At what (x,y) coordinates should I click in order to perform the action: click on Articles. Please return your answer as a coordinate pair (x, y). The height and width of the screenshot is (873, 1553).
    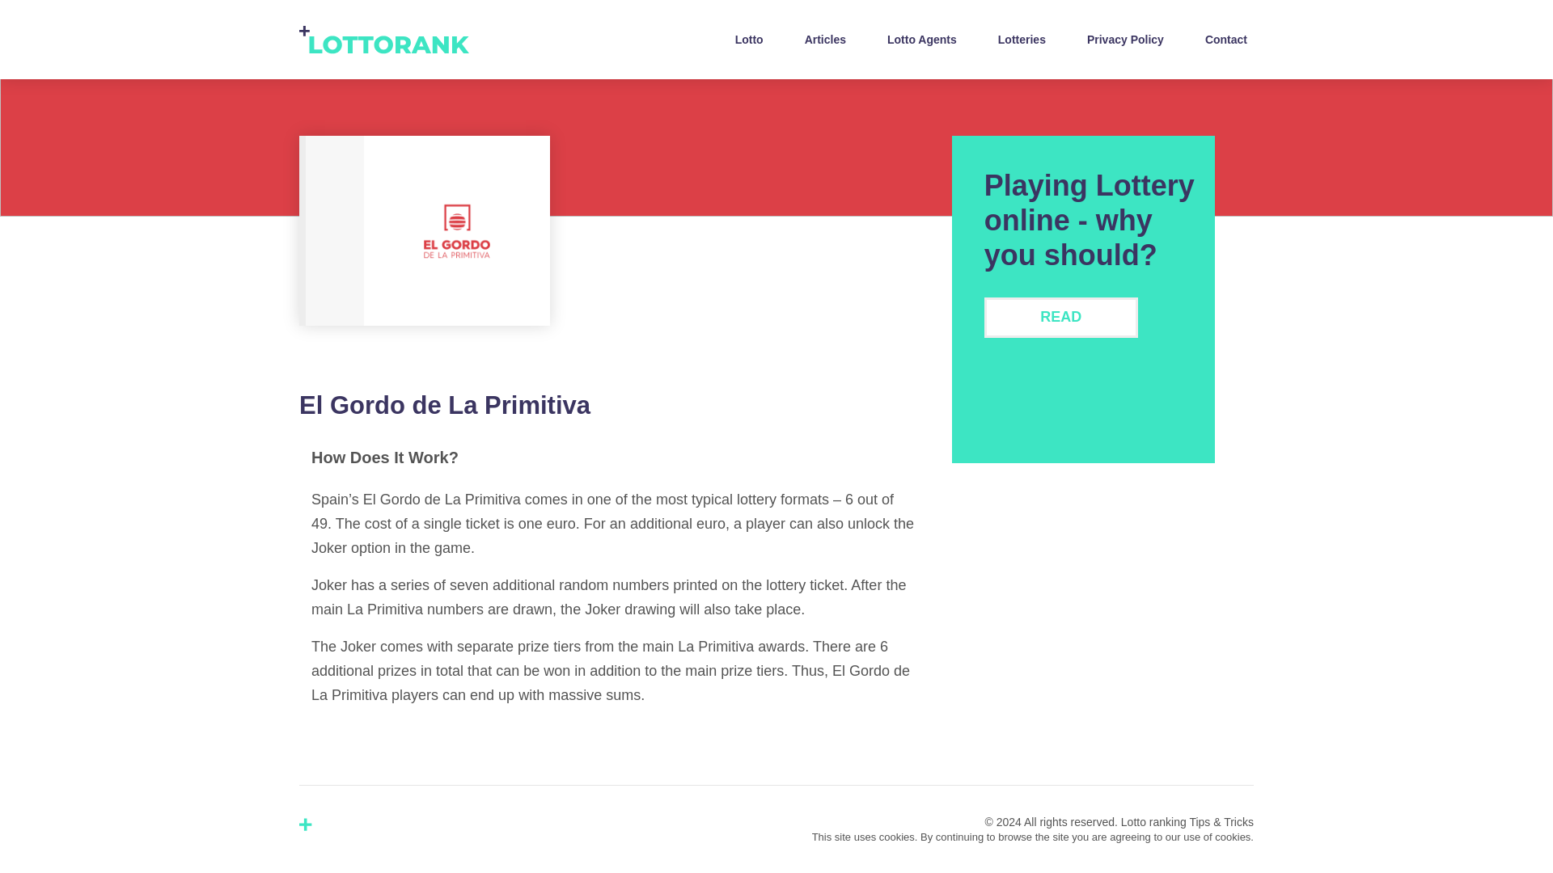
    Looking at the image, I should click on (825, 39).